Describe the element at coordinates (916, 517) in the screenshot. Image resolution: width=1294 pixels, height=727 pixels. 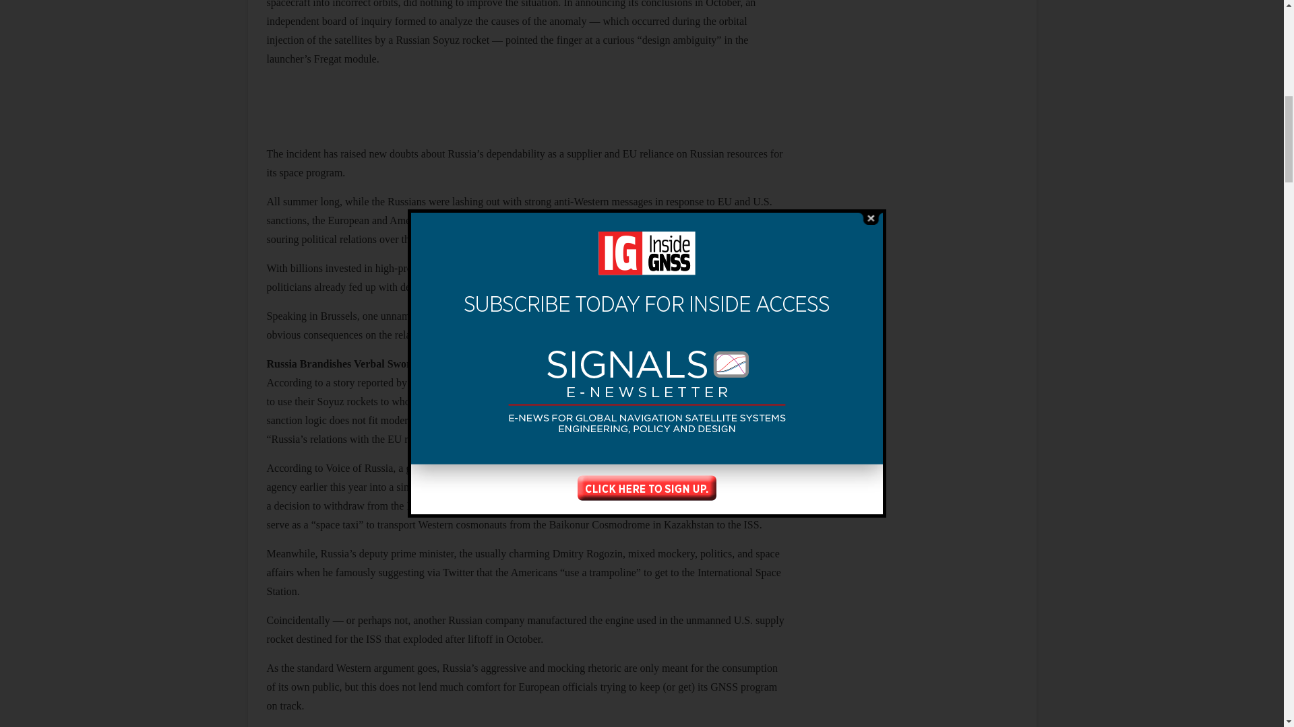
I see `3rd party ad content` at that location.